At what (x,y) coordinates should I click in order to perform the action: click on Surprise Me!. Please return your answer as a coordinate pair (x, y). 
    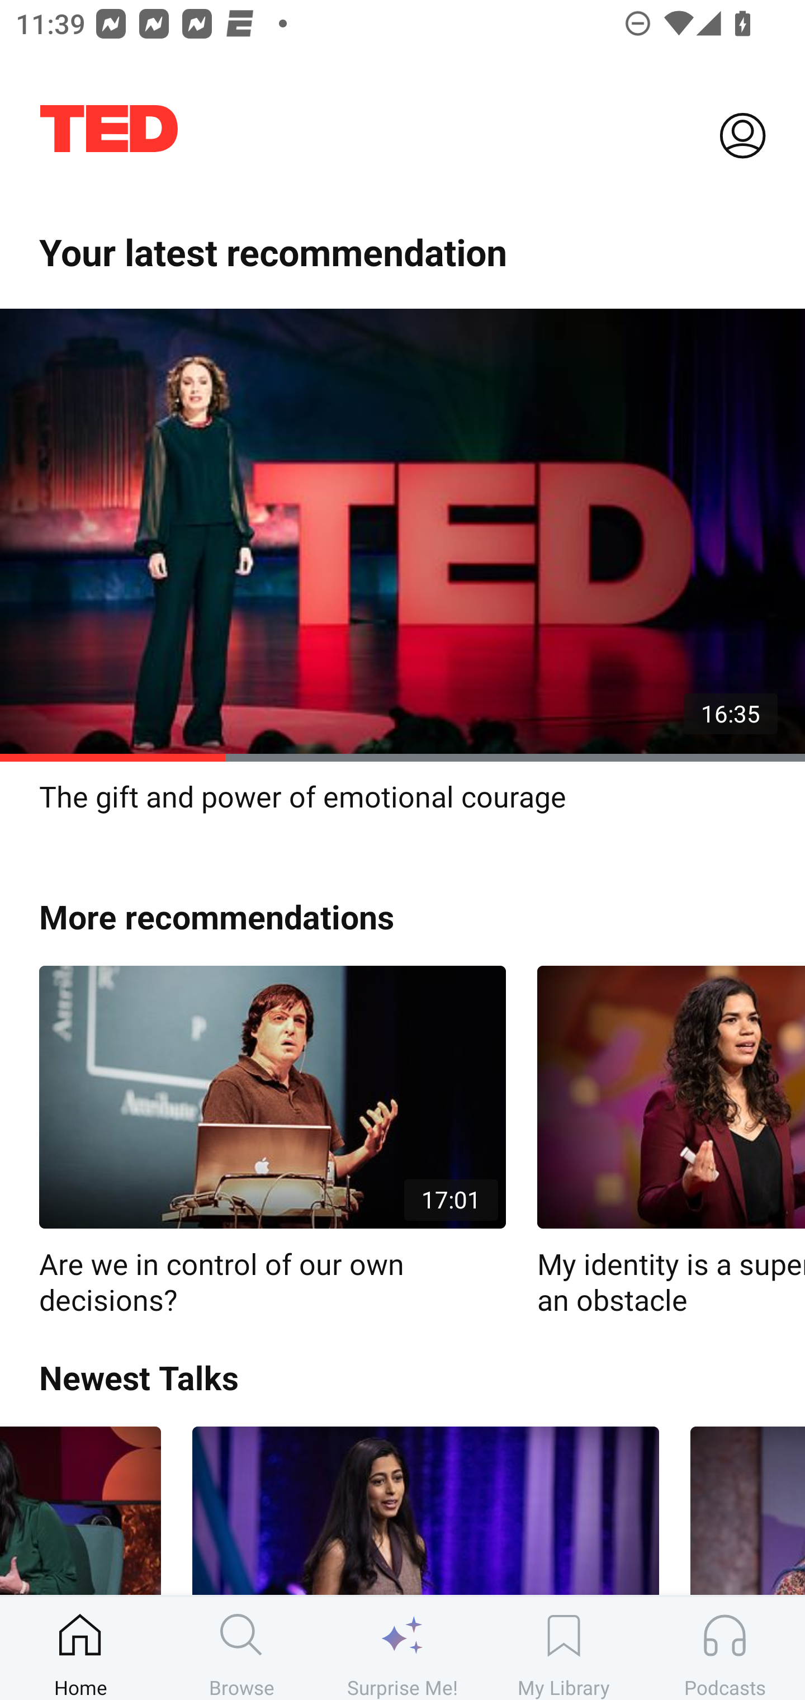
    Looking at the image, I should click on (402, 1648).